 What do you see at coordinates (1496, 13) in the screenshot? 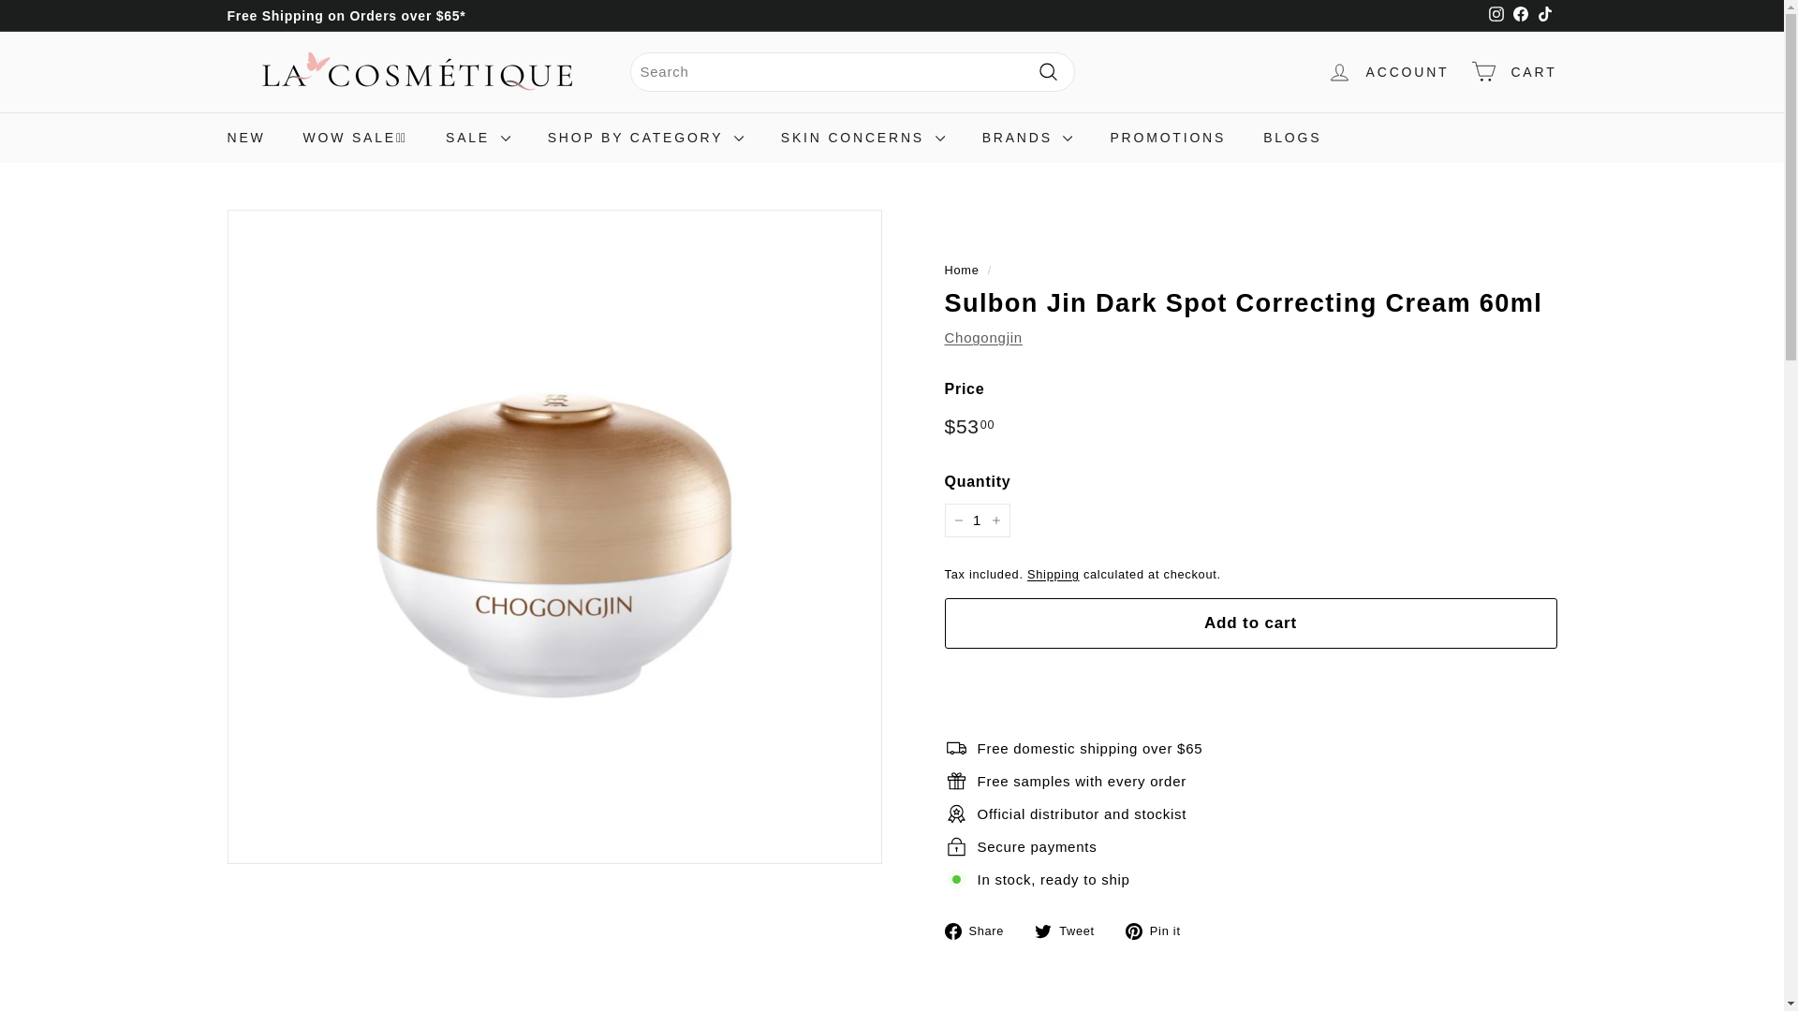
I see `instagram` at bounding box center [1496, 13].